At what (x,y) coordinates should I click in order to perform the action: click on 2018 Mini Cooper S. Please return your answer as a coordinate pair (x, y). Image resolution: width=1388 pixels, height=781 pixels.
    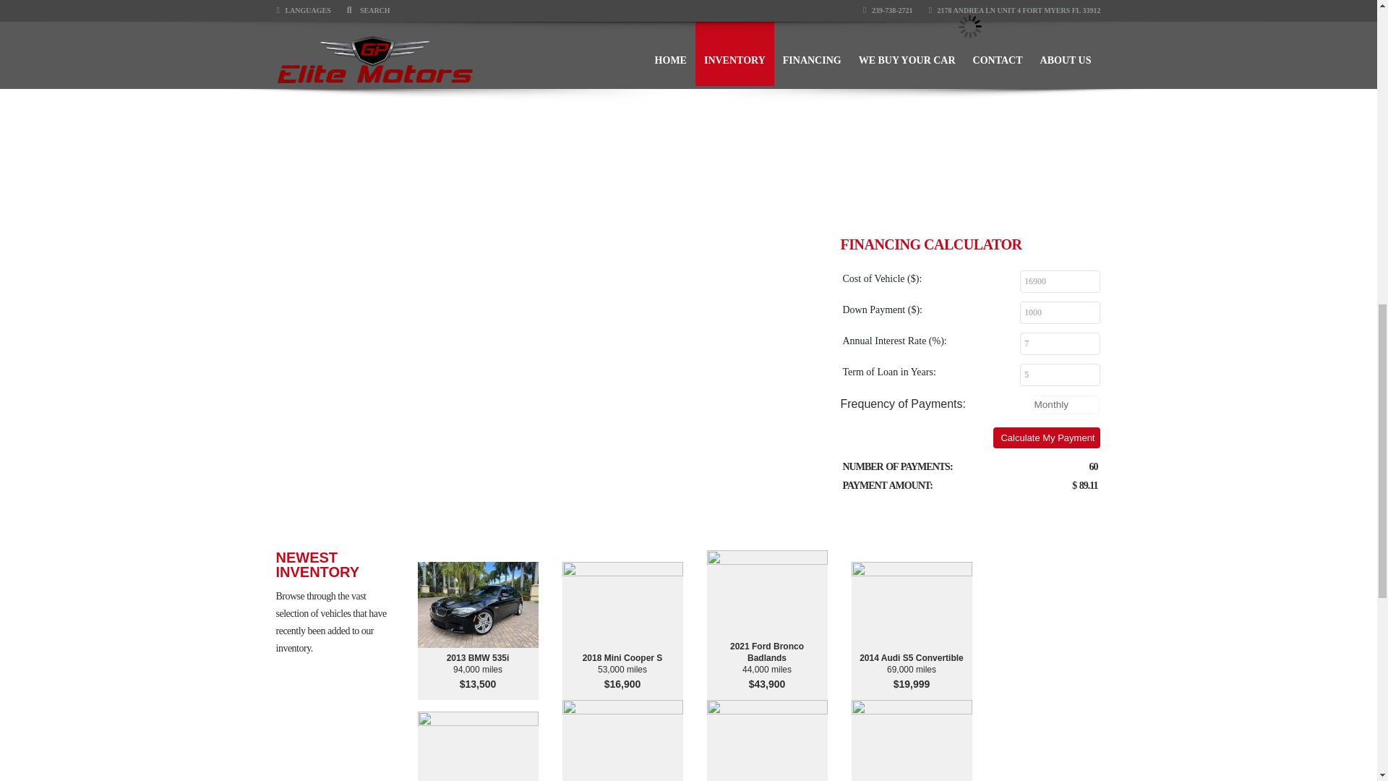
    Looking at the image, I should click on (622, 658).